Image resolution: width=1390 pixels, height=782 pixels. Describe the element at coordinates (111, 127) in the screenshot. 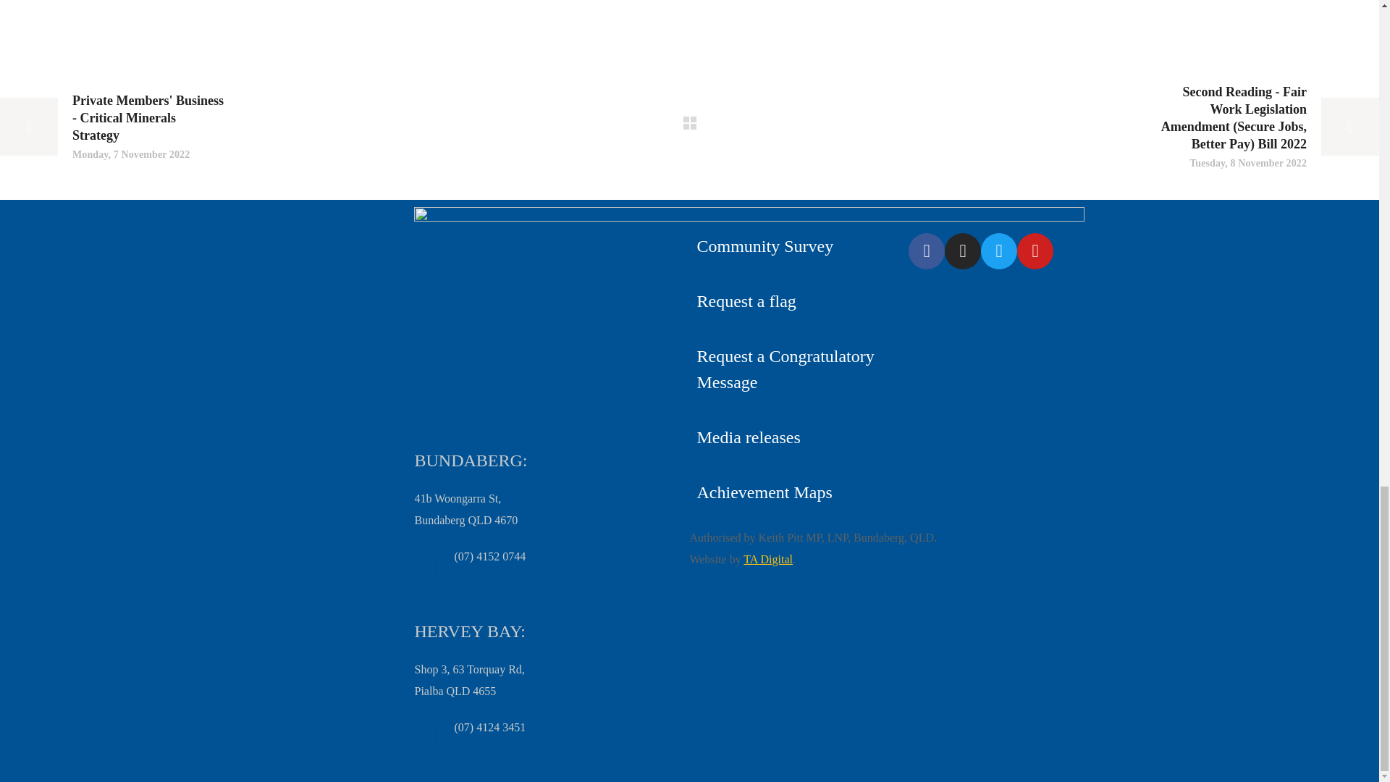

I see `Private Members' Business - Critical Minerals Strategy` at that location.